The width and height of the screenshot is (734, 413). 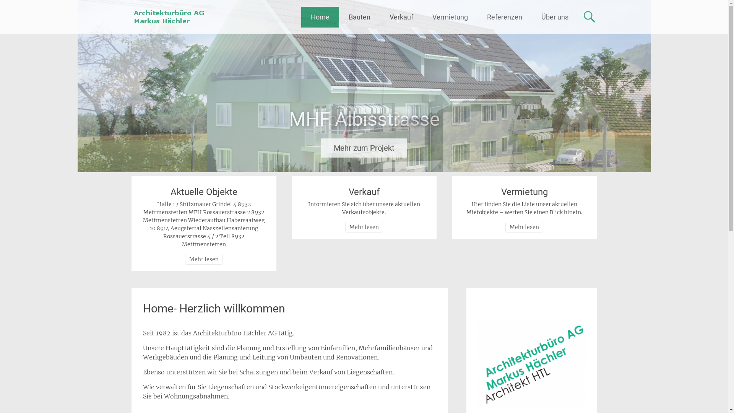 What do you see at coordinates (525, 227) in the screenshot?
I see `Mehr lesen` at bounding box center [525, 227].